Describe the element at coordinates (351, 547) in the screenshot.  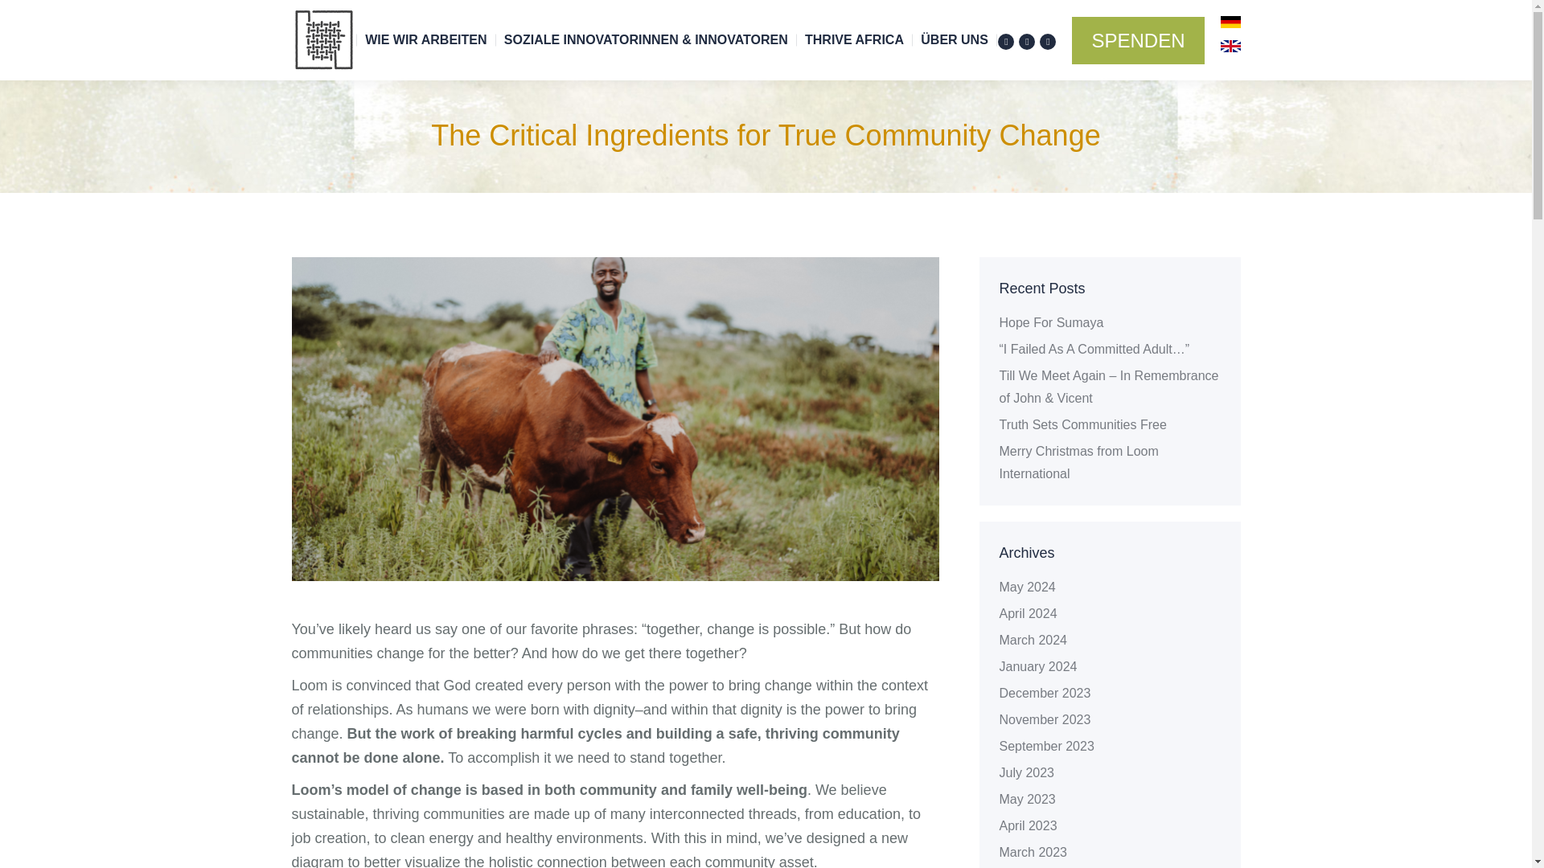
I see `Mail page opens in new window` at that location.